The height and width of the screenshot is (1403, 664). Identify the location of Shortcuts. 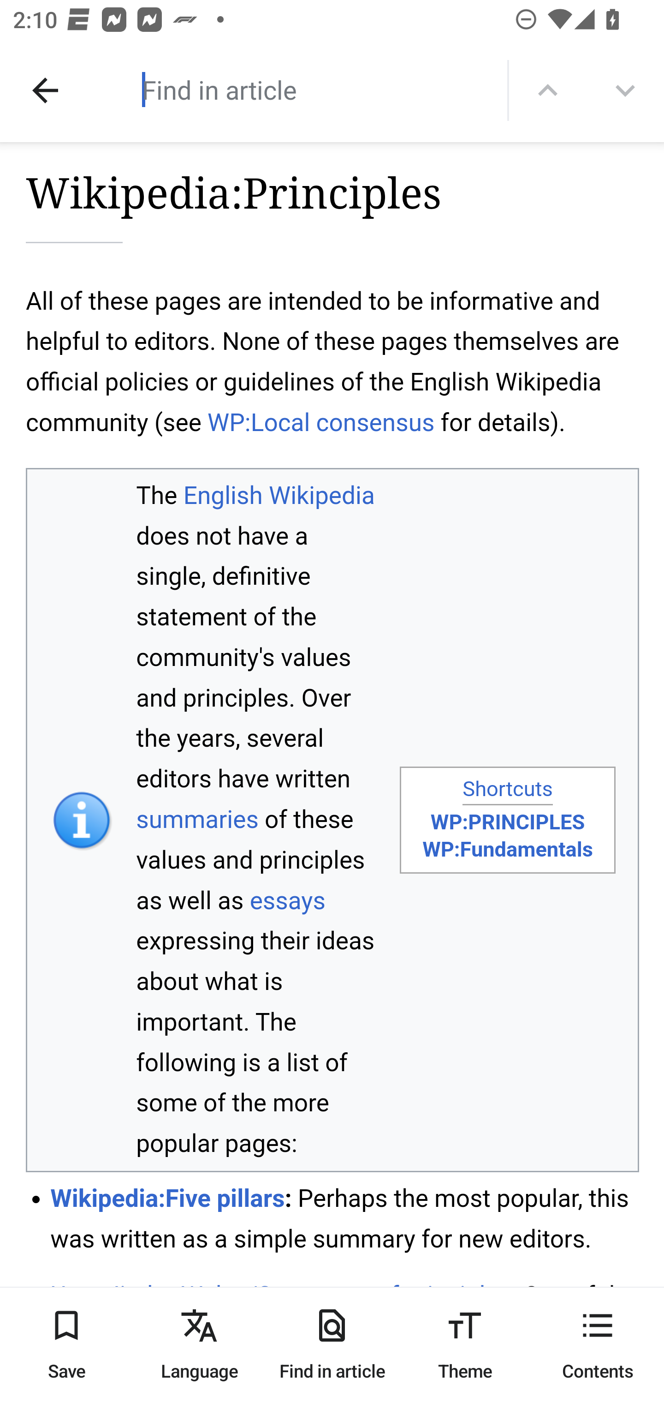
(507, 790).